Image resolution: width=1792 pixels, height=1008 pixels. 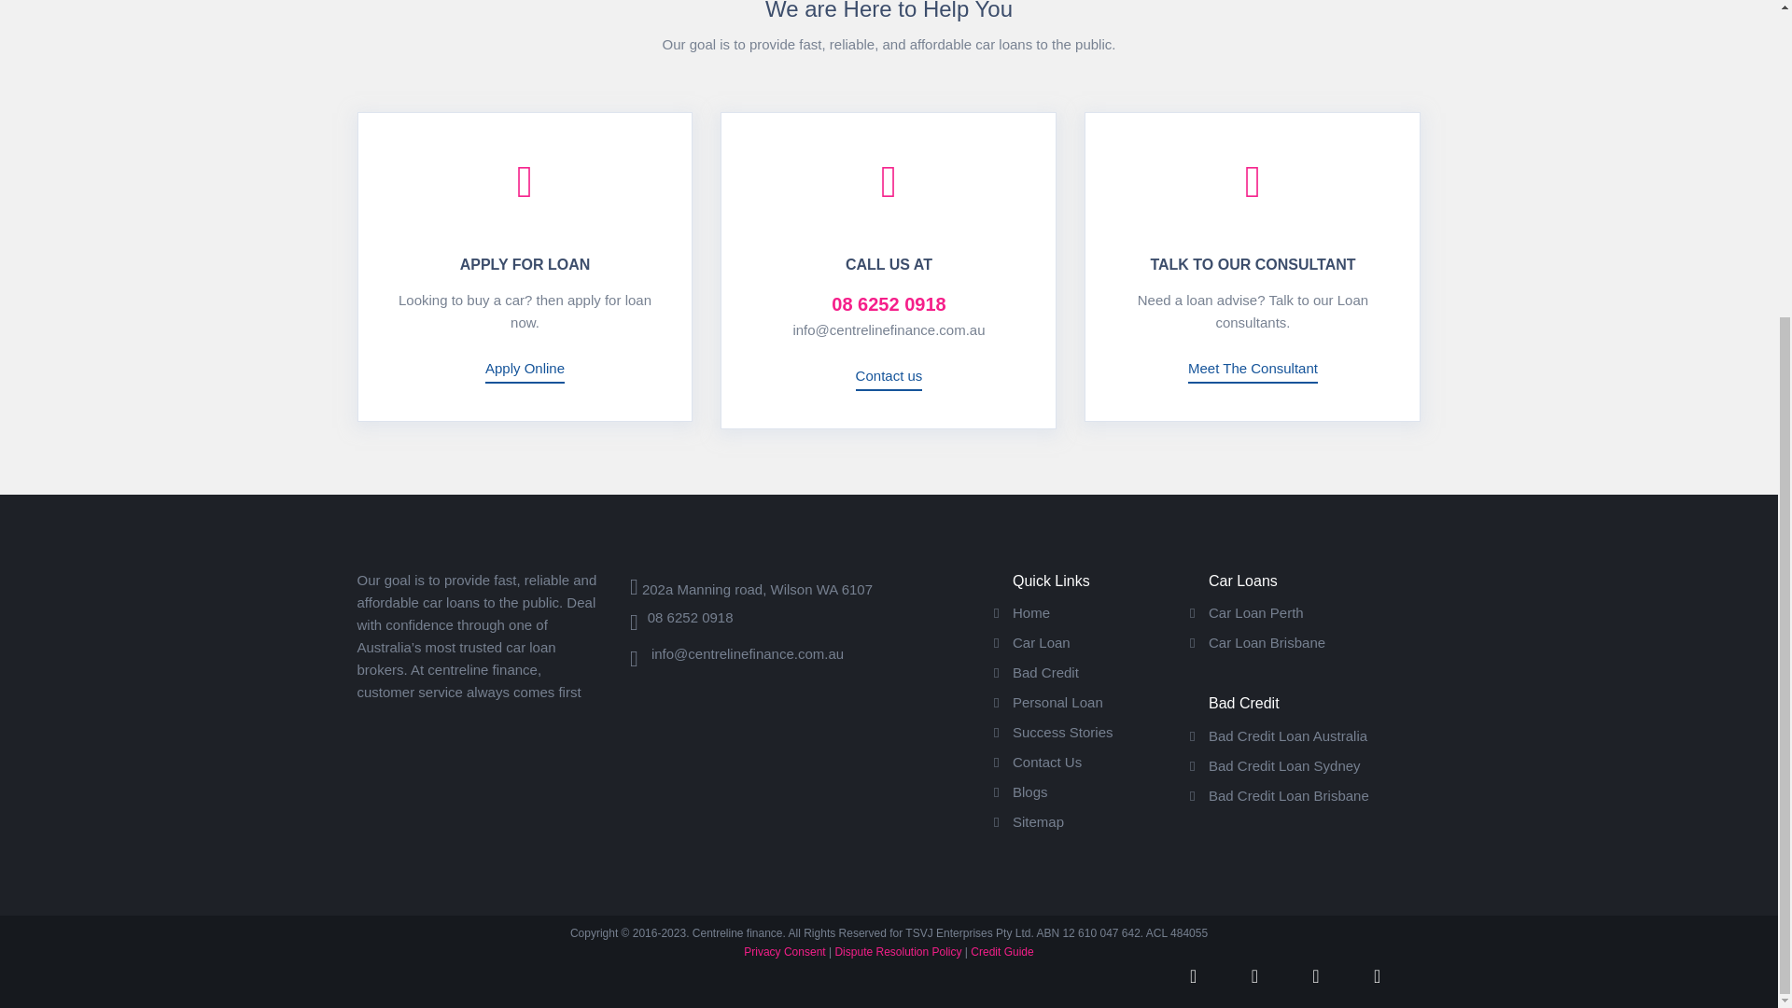 What do you see at coordinates (1253, 371) in the screenshot?
I see `Meet The Consultant` at bounding box center [1253, 371].